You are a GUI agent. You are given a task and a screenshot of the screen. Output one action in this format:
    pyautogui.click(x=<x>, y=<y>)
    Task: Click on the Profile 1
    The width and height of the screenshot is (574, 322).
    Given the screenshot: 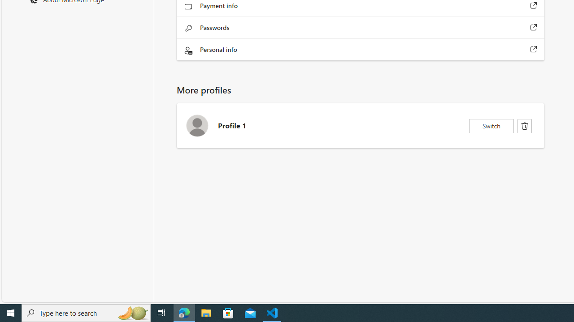 What is the action you would take?
    pyautogui.click(x=361, y=126)
    